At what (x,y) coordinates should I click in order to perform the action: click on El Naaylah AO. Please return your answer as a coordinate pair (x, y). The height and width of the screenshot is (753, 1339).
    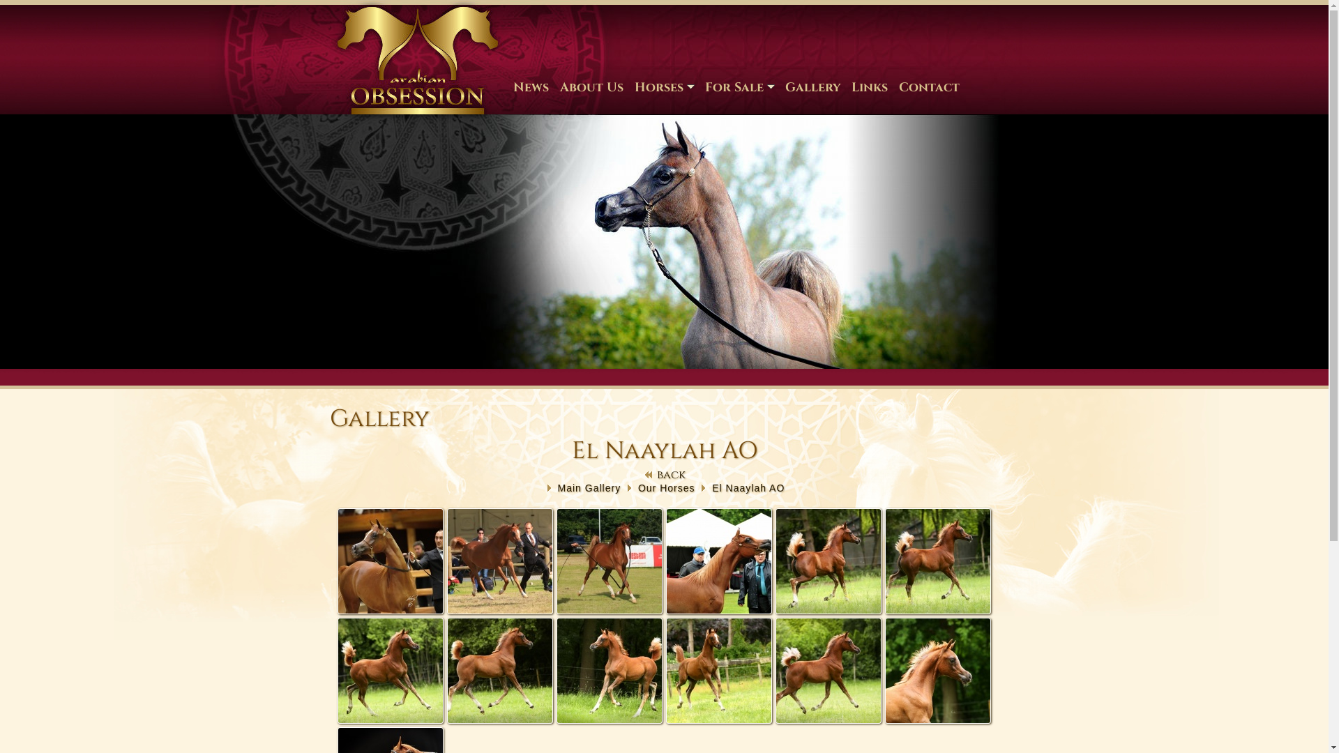
    Looking at the image, I should click on (391, 671).